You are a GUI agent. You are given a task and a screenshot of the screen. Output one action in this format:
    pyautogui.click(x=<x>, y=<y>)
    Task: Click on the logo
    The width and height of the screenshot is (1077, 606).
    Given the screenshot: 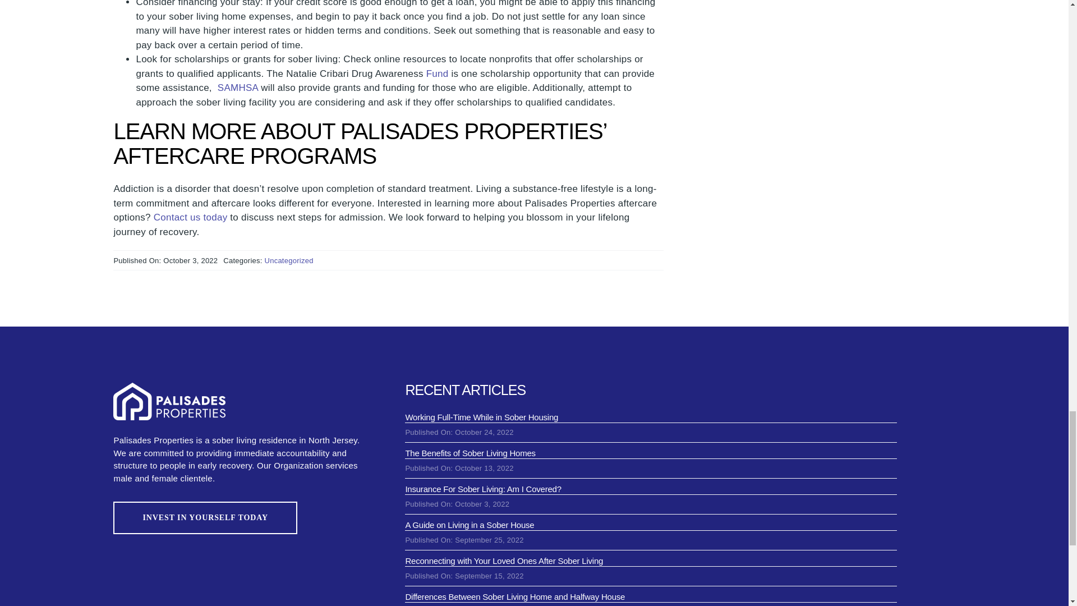 What is the action you would take?
    pyautogui.click(x=169, y=401)
    